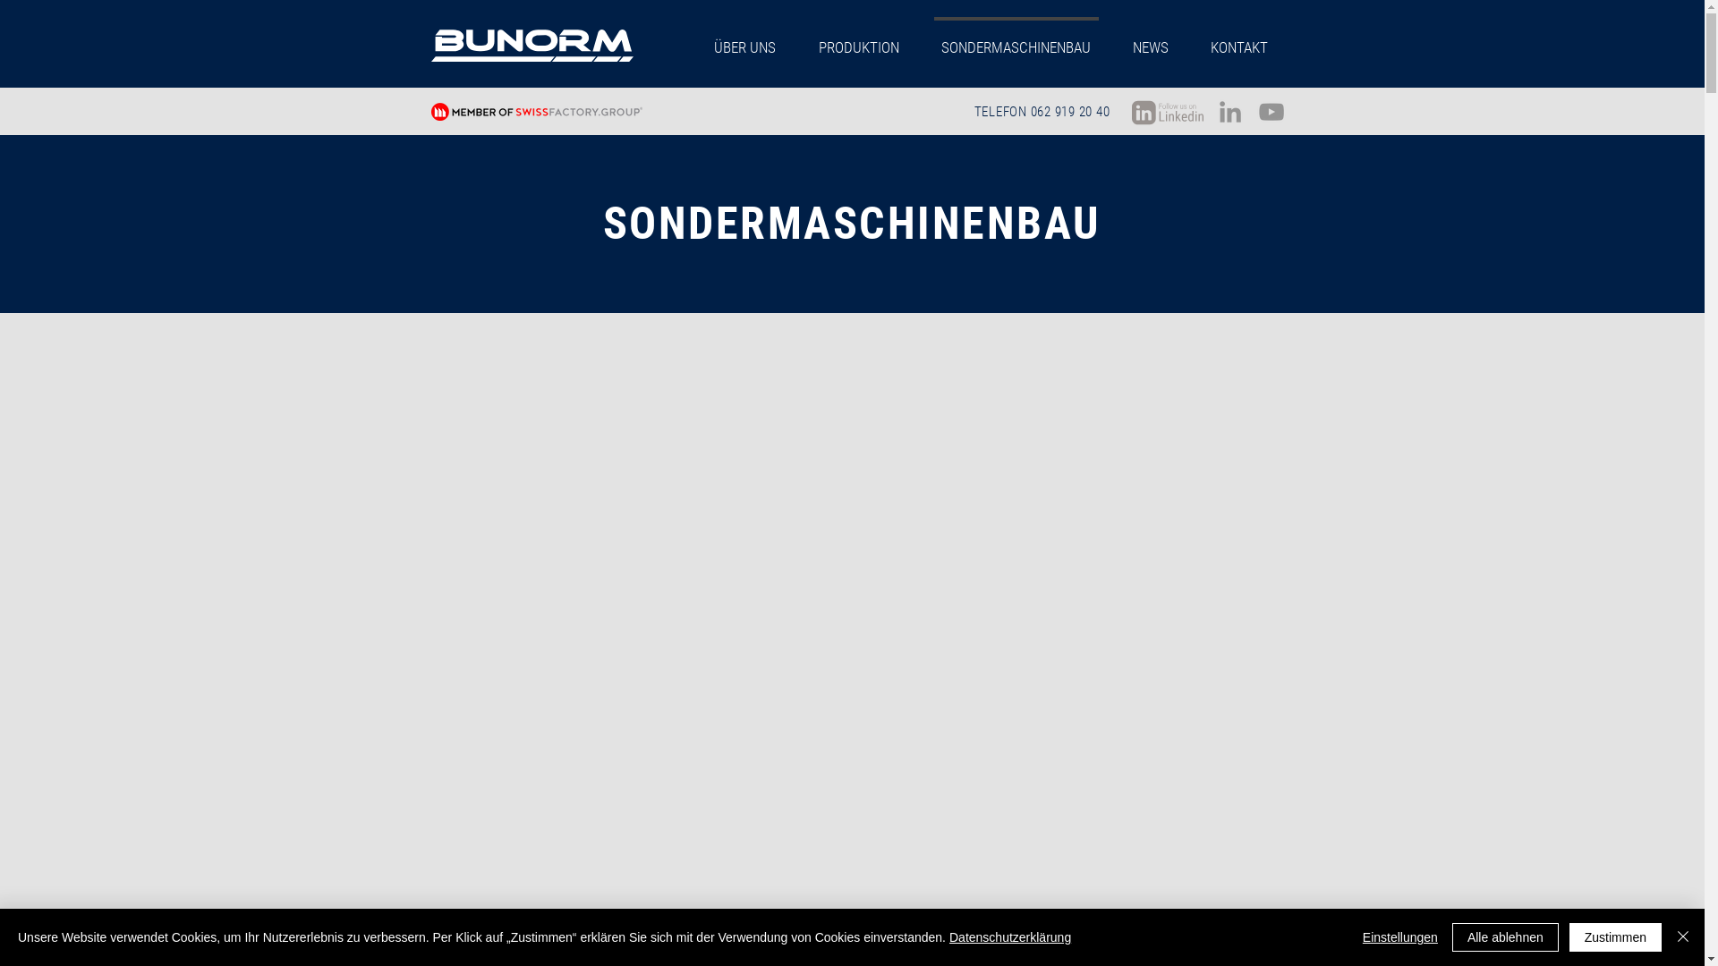 This screenshot has width=1718, height=966. I want to click on Alle ablehnen, so click(1505, 937).